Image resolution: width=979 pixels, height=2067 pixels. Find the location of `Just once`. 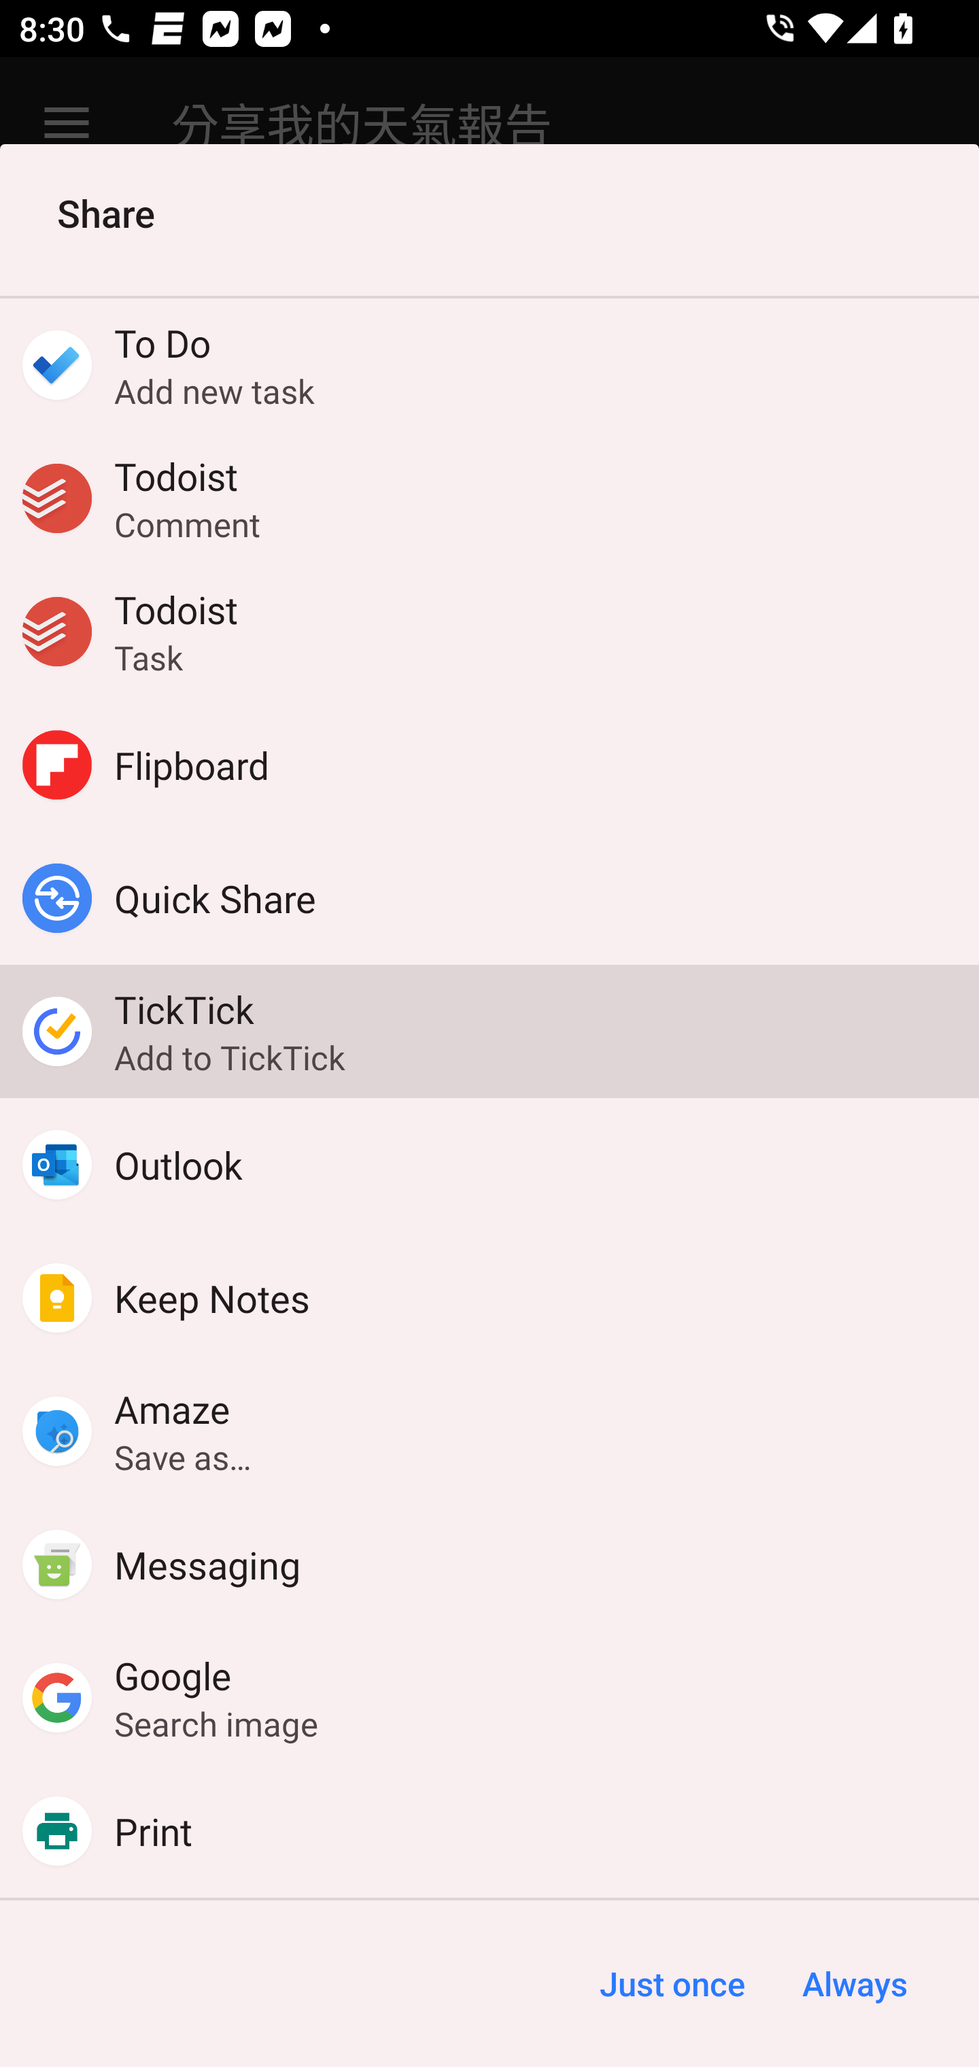

Just once is located at coordinates (672, 1984).